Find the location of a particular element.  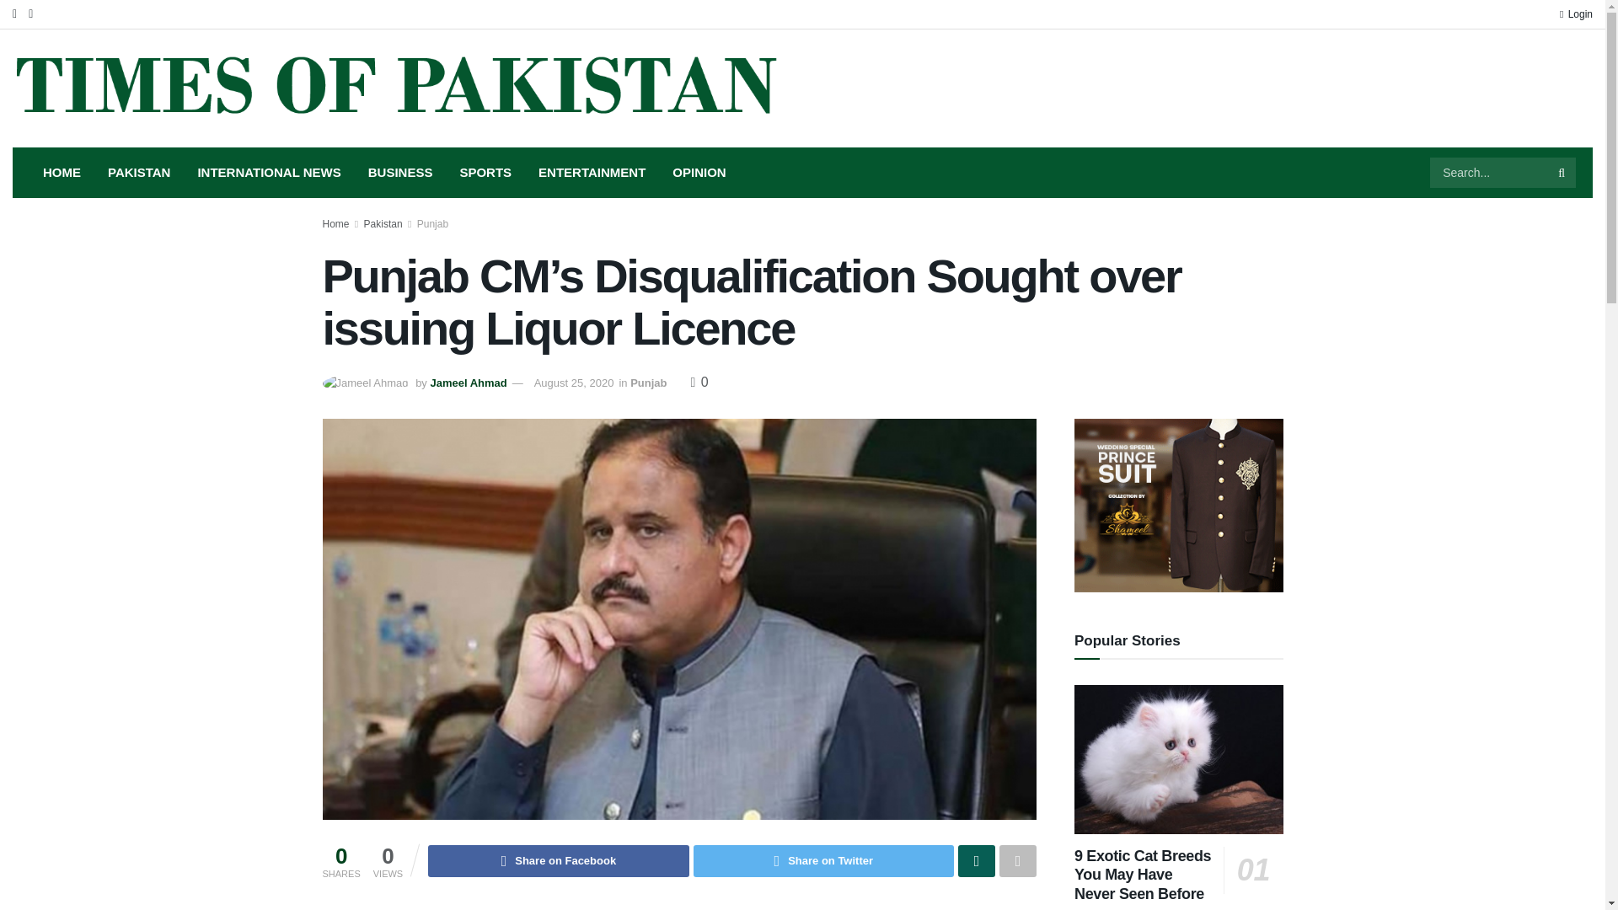

Jameel Ahmad is located at coordinates (468, 383).